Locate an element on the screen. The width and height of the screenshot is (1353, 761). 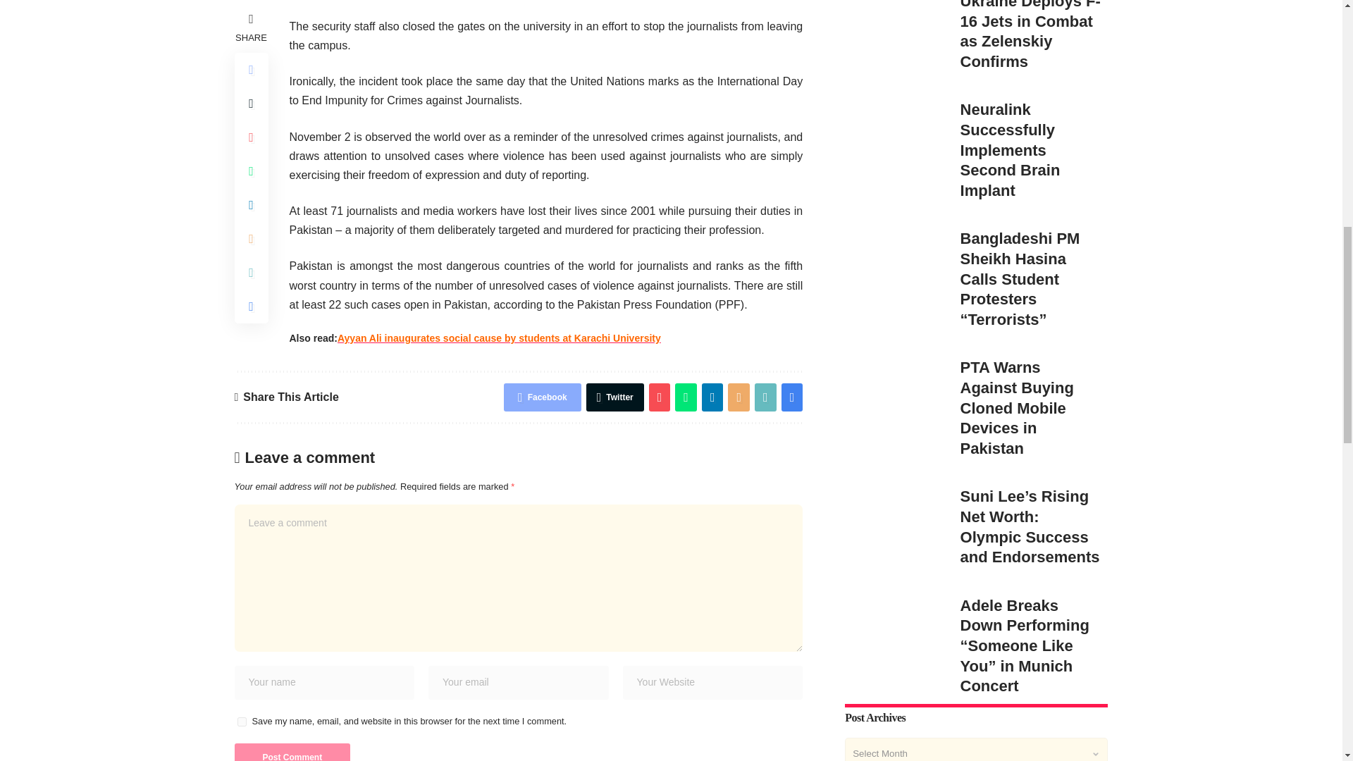
PTA Warns Against Buying Cloned Mobile Devices in Pakistan is located at coordinates (895, 217).